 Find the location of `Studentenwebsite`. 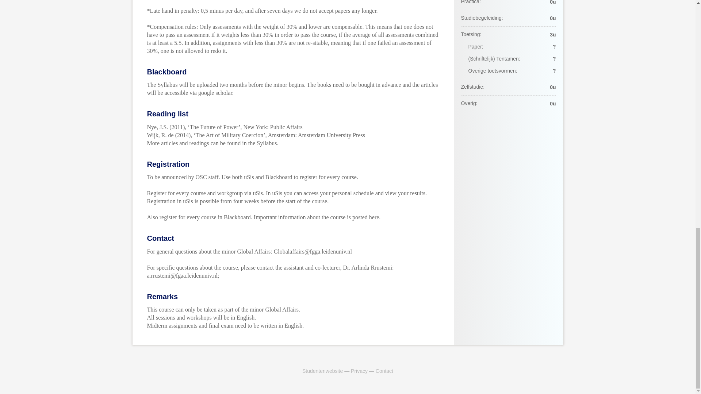

Studentenwebsite is located at coordinates (322, 371).